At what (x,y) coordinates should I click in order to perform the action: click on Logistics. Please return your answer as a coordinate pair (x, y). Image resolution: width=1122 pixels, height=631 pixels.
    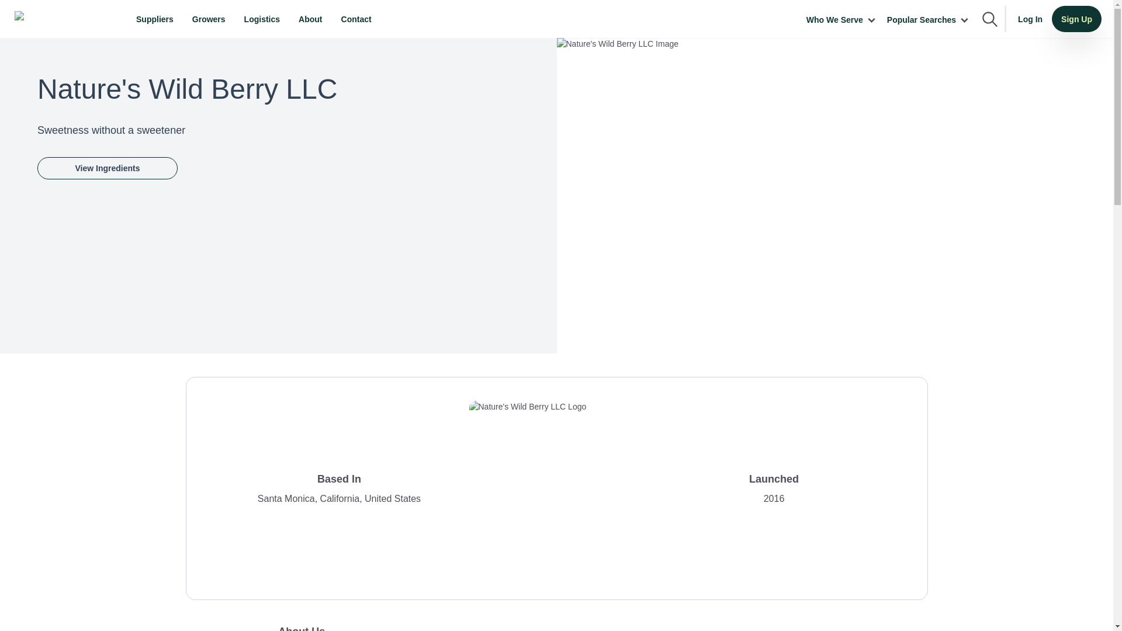
    Looking at the image, I should click on (262, 19).